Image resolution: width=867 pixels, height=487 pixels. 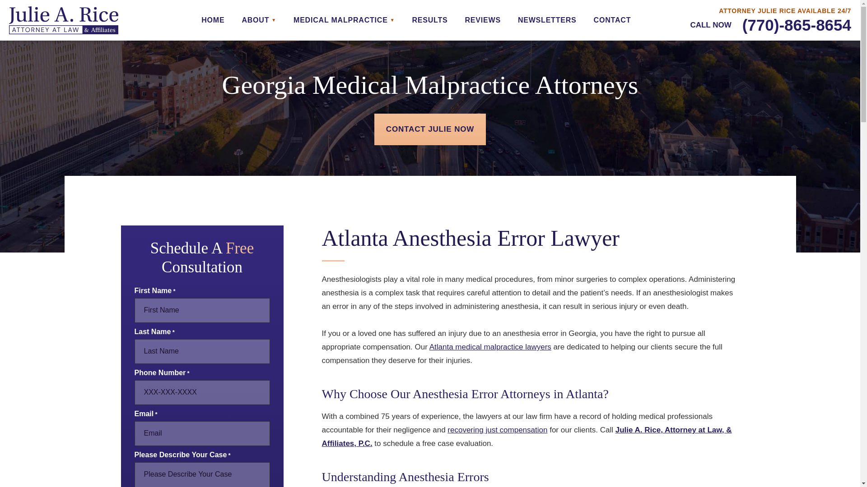 What do you see at coordinates (344, 20) in the screenshot?
I see `MEDICAL MALPRACTICE` at bounding box center [344, 20].